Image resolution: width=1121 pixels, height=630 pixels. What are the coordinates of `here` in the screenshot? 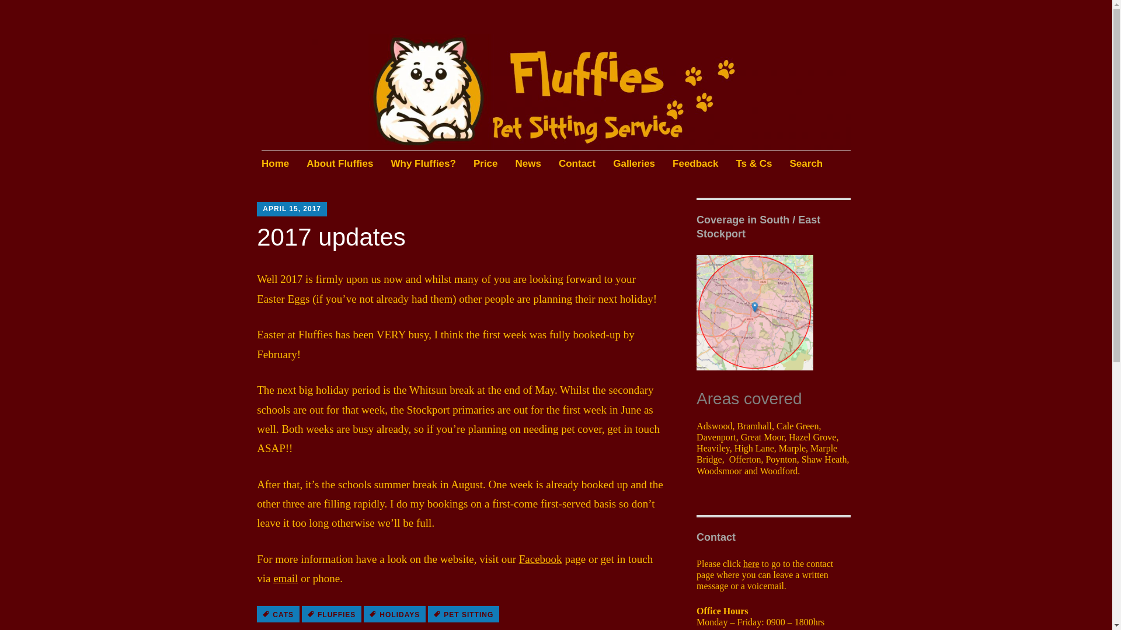 It's located at (751, 563).